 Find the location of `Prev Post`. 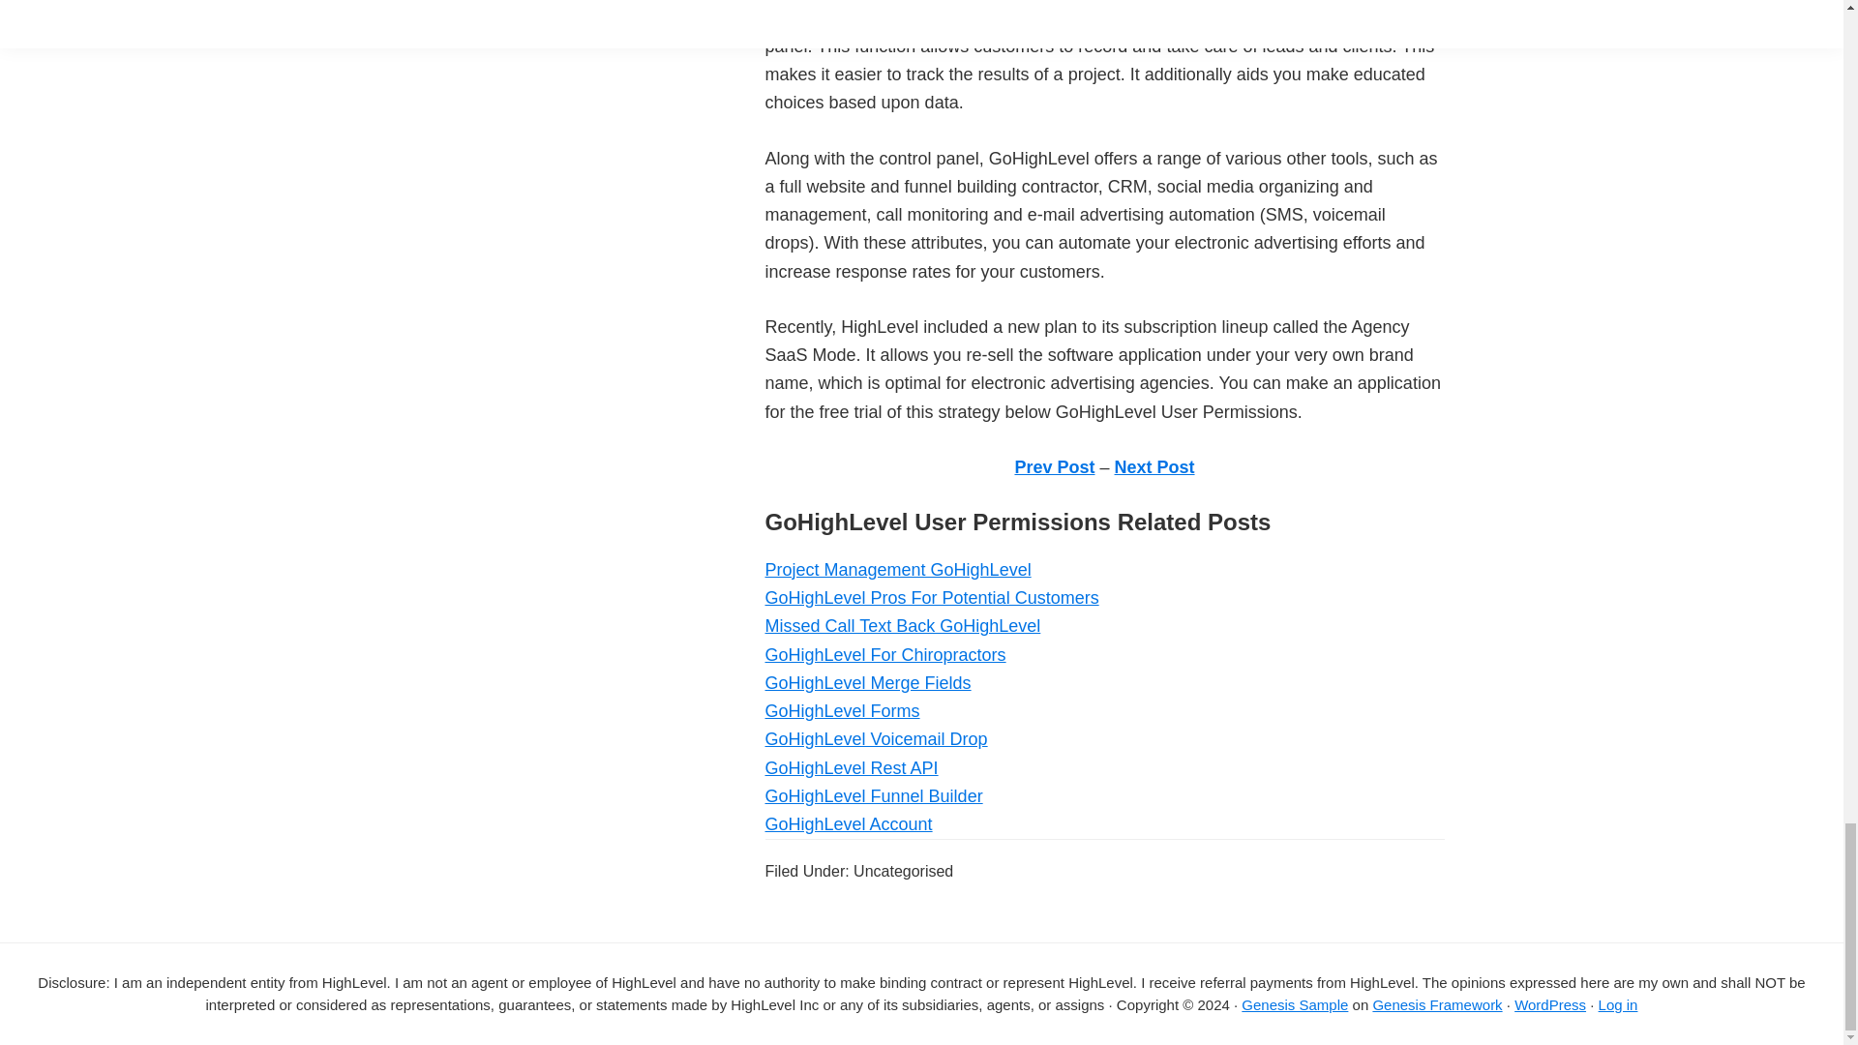

Prev Post is located at coordinates (1054, 466).